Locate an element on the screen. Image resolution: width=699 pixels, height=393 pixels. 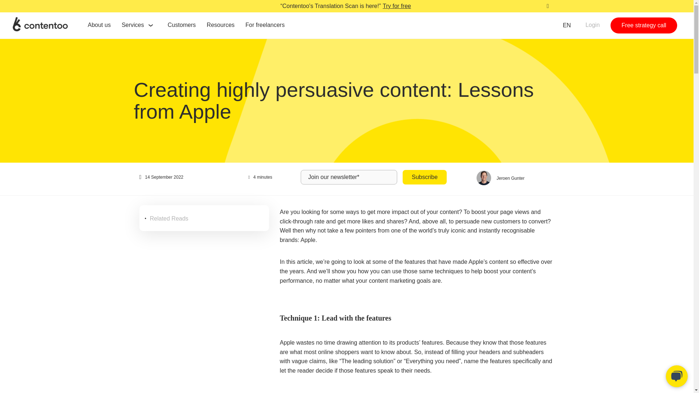
For freelancers is located at coordinates (266, 25).